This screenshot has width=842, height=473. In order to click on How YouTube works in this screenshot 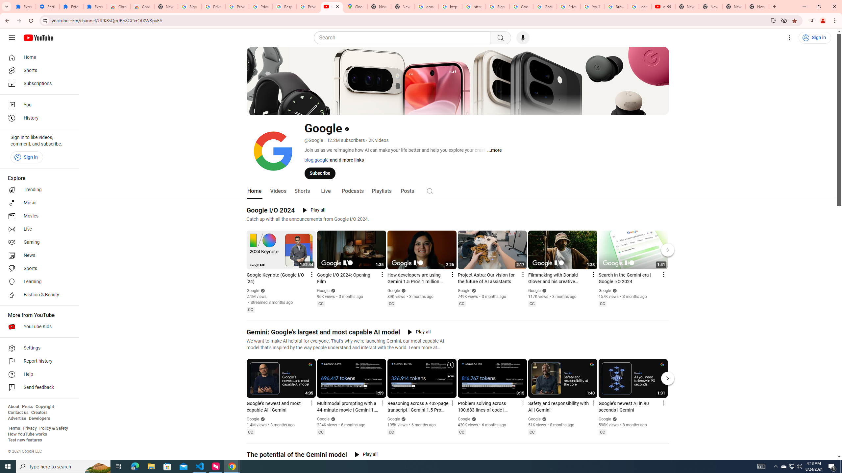, I will do `click(27, 434)`.